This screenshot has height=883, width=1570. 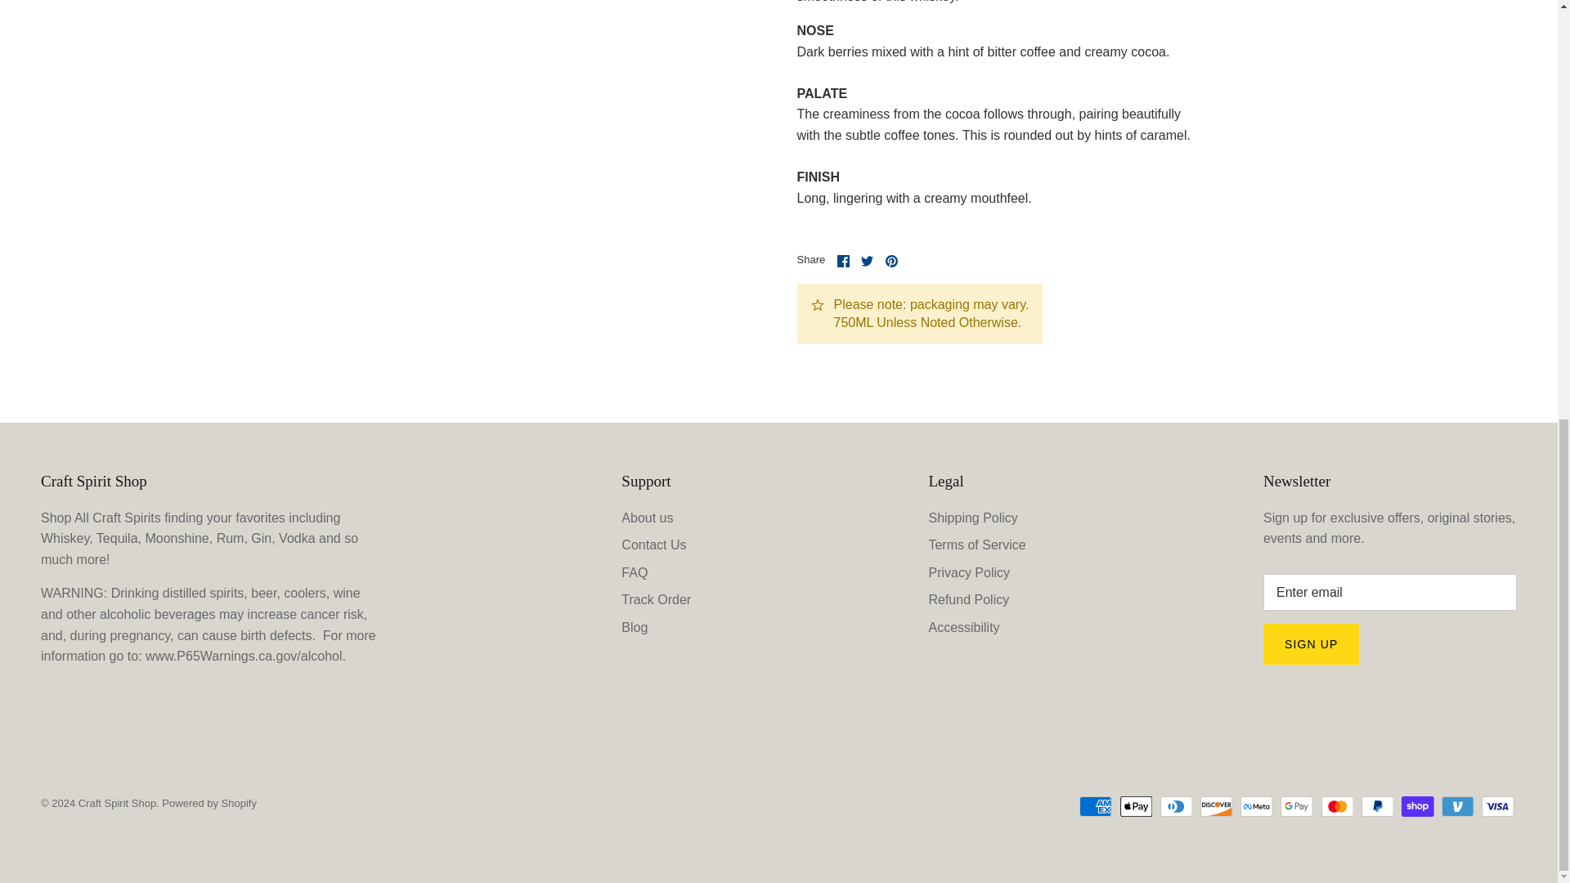 I want to click on Apple Pay, so click(x=1137, y=806).